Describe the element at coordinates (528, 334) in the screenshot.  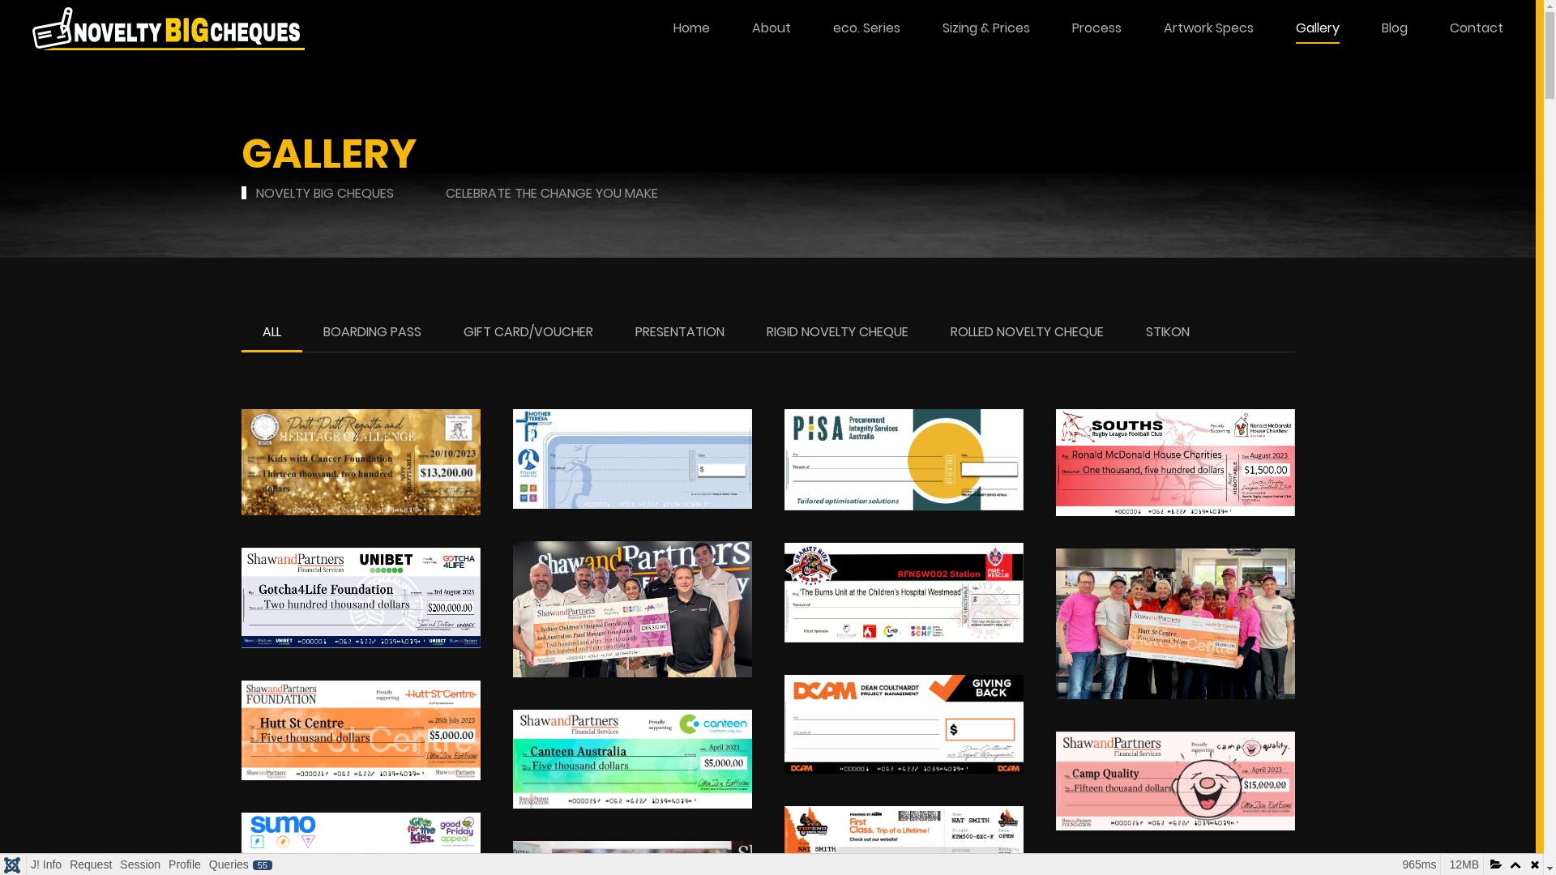
I see `GIFT CARD/VOUCHER` at that location.